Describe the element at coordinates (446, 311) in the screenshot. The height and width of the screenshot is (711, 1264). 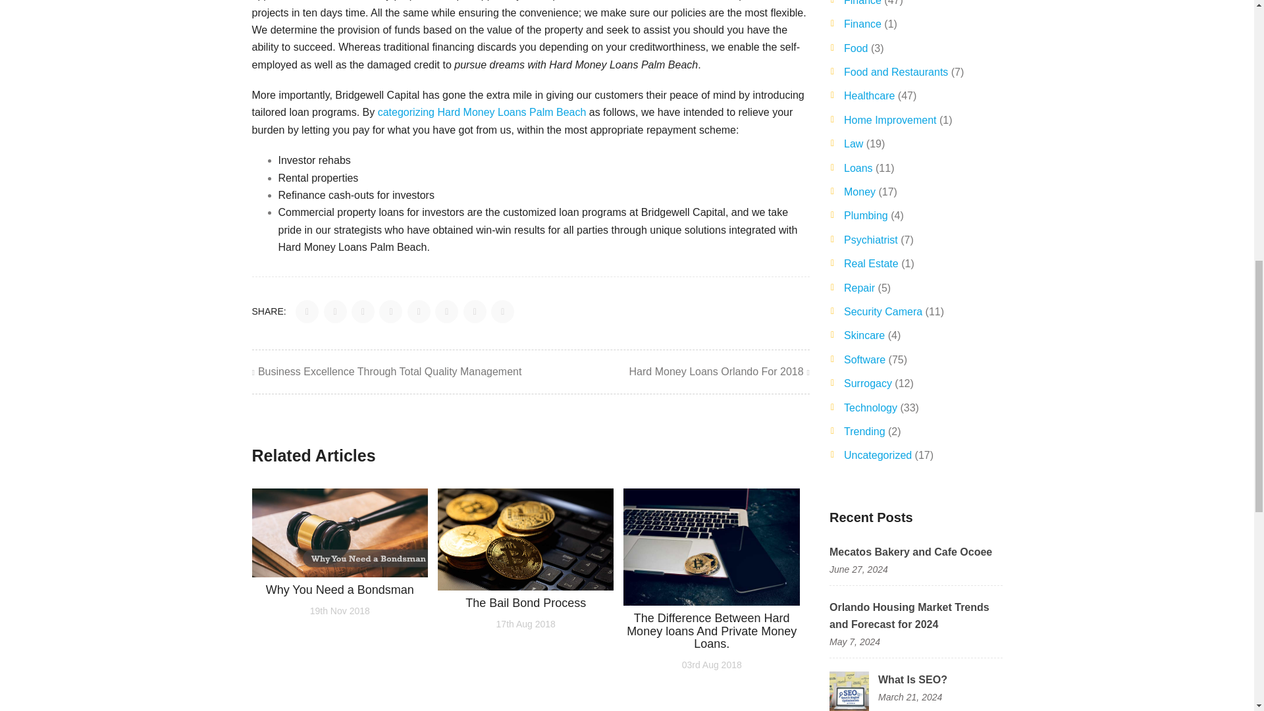
I see `Share on Stumbleupon` at that location.